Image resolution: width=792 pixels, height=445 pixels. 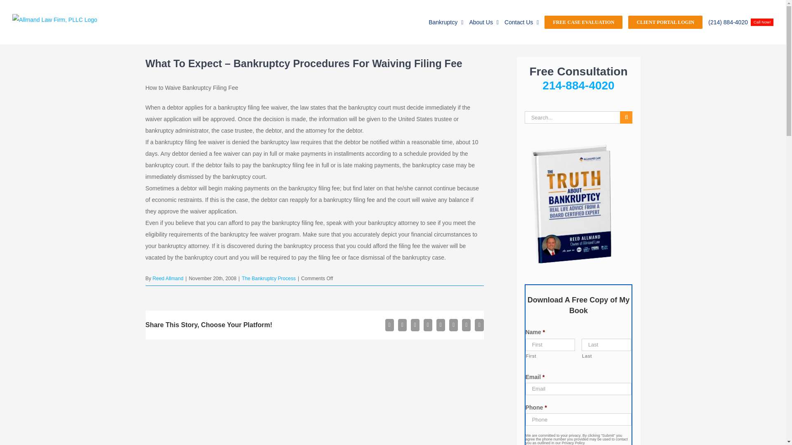 What do you see at coordinates (665, 22) in the screenshot?
I see `Client Portal Login` at bounding box center [665, 22].